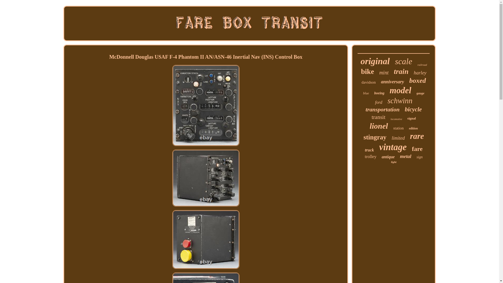 The width and height of the screenshot is (503, 283). I want to click on ford, so click(379, 102).